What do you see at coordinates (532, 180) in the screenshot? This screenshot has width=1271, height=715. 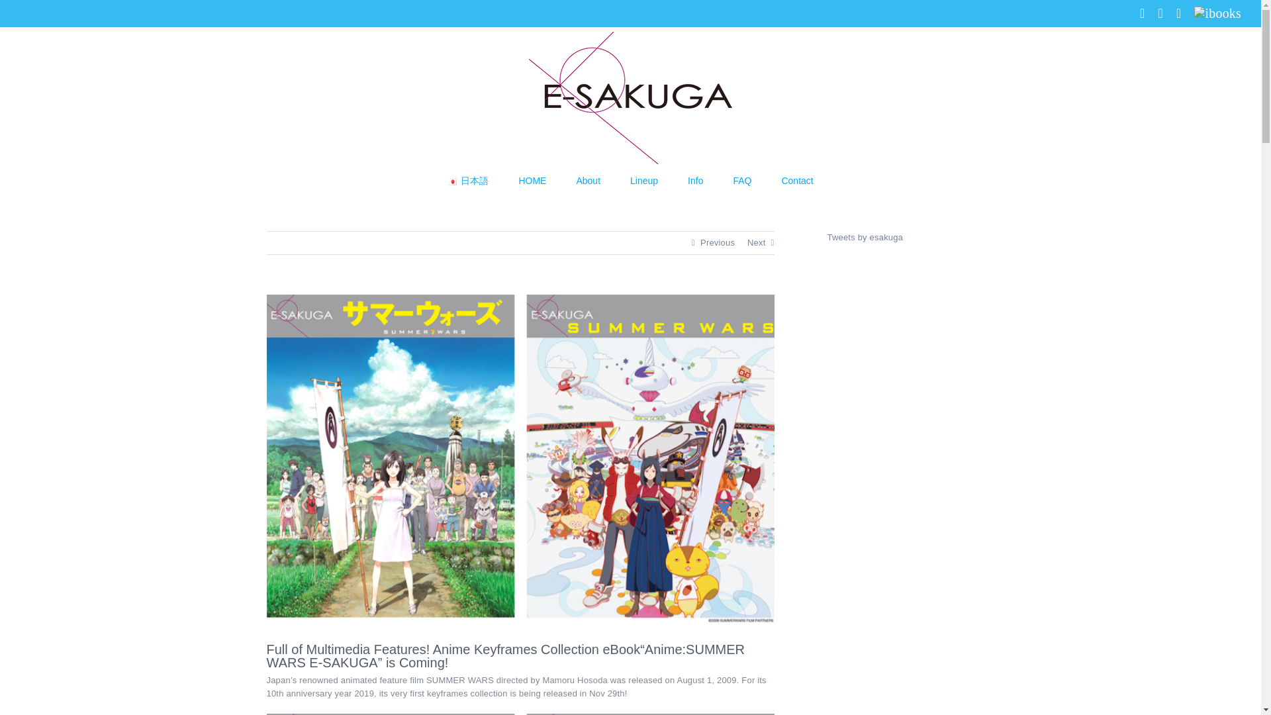 I see `HOME` at bounding box center [532, 180].